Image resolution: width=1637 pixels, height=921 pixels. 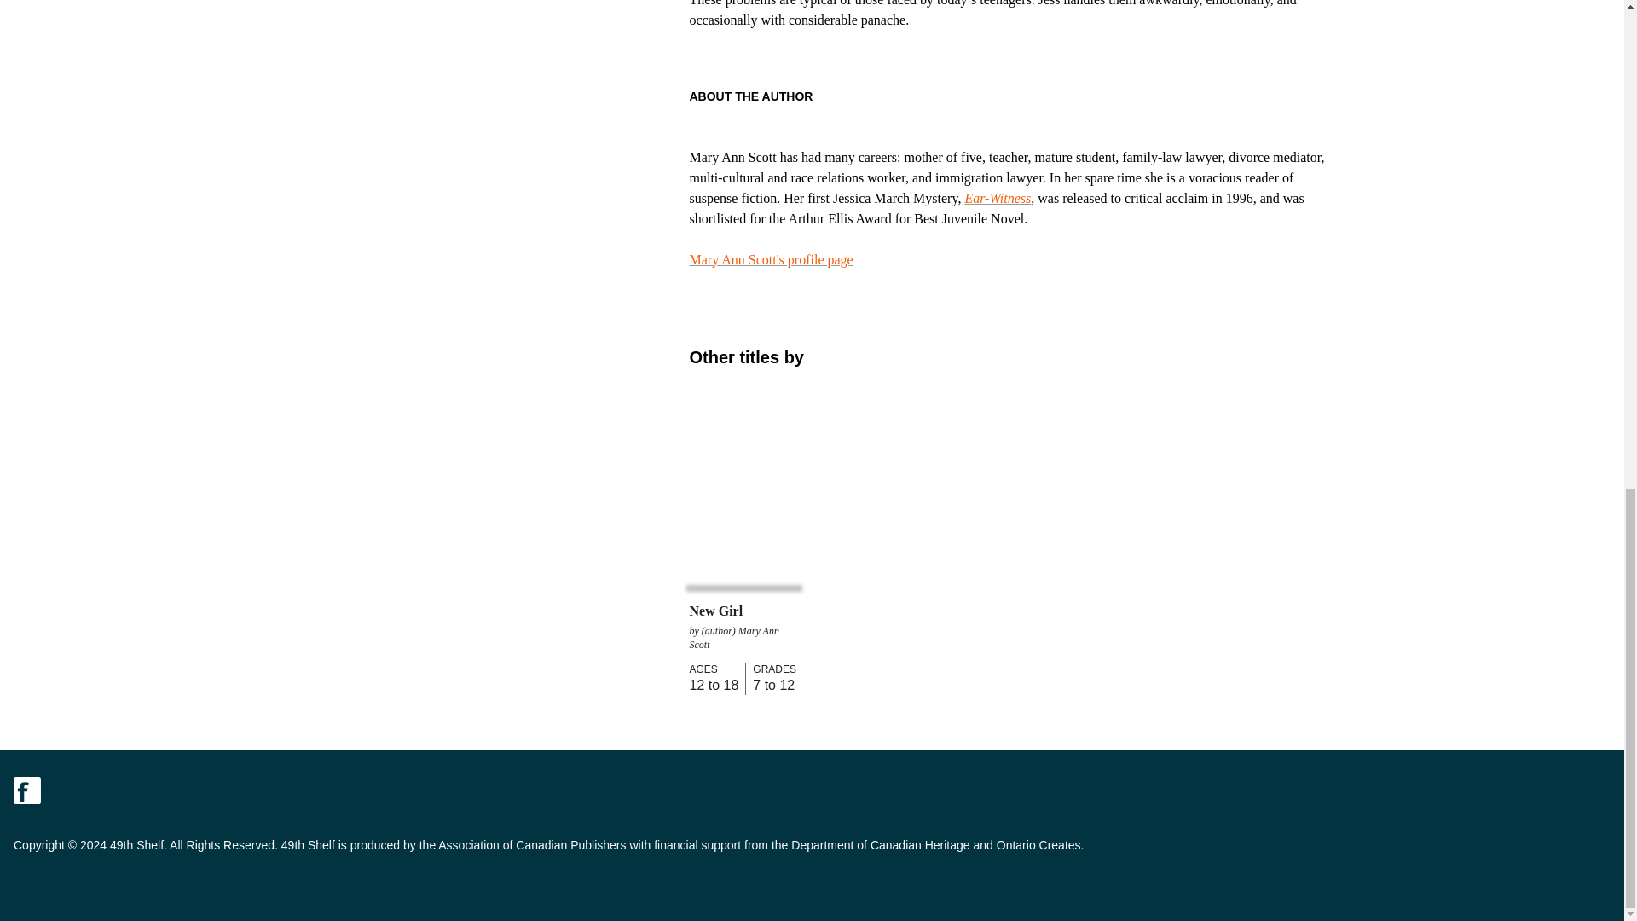 What do you see at coordinates (771, 669) in the screenshot?
I see `Recommended Grades` at bounding box center [771, 669].